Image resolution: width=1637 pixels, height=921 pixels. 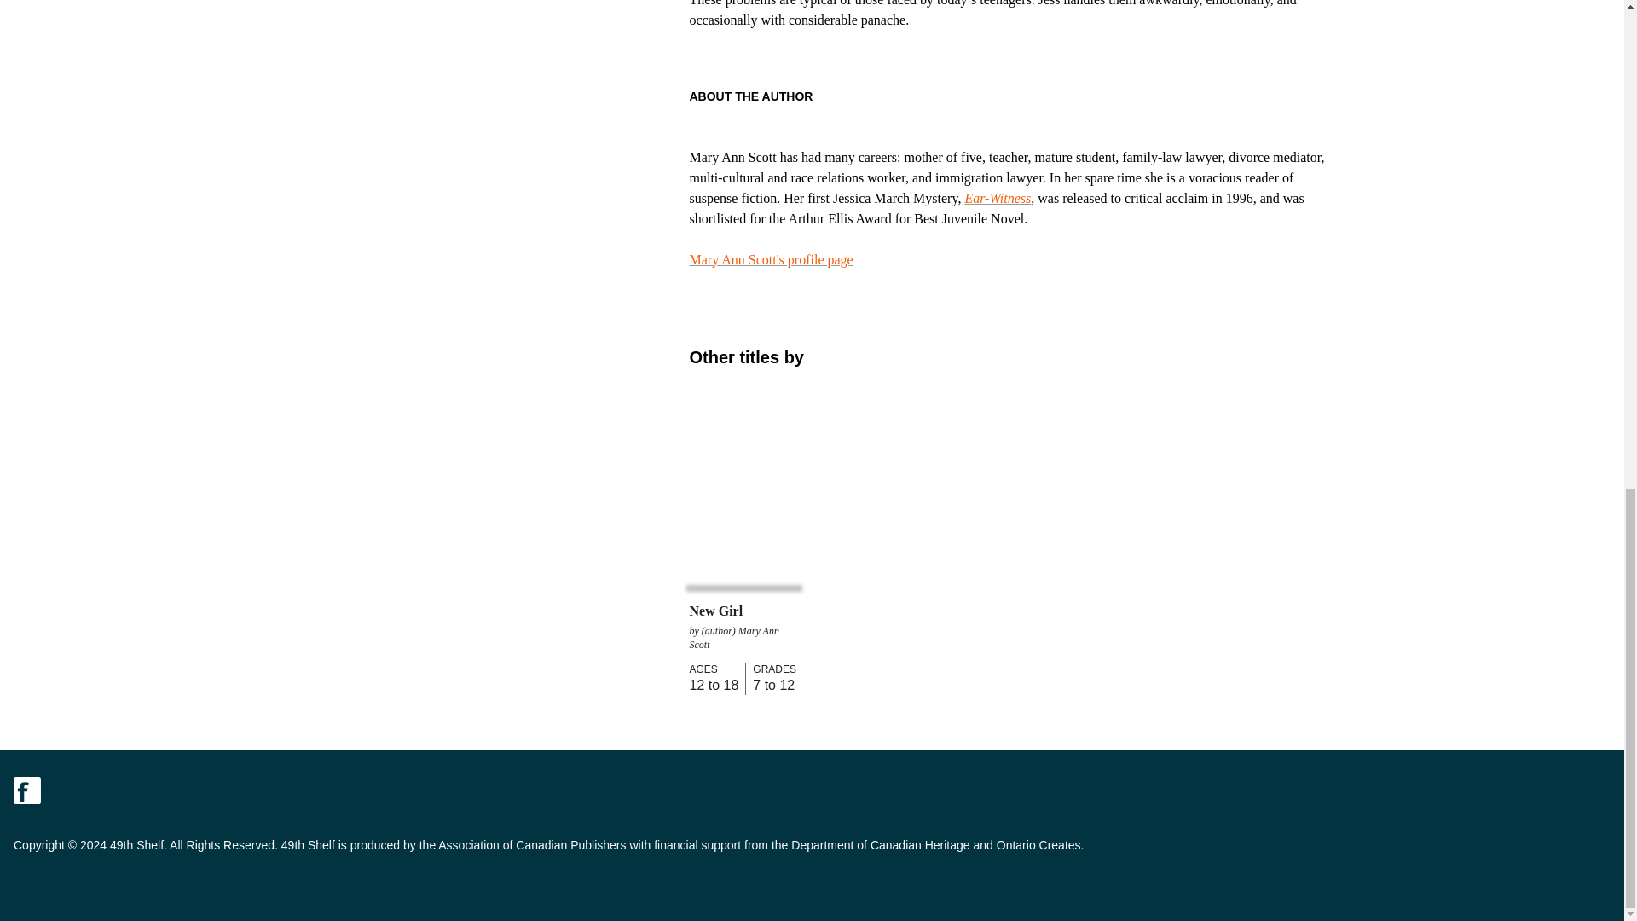 What do you see at coordinates (771, 669) in the screenshot?
I see `Recommended Grades` at bounding box center [771, 669].